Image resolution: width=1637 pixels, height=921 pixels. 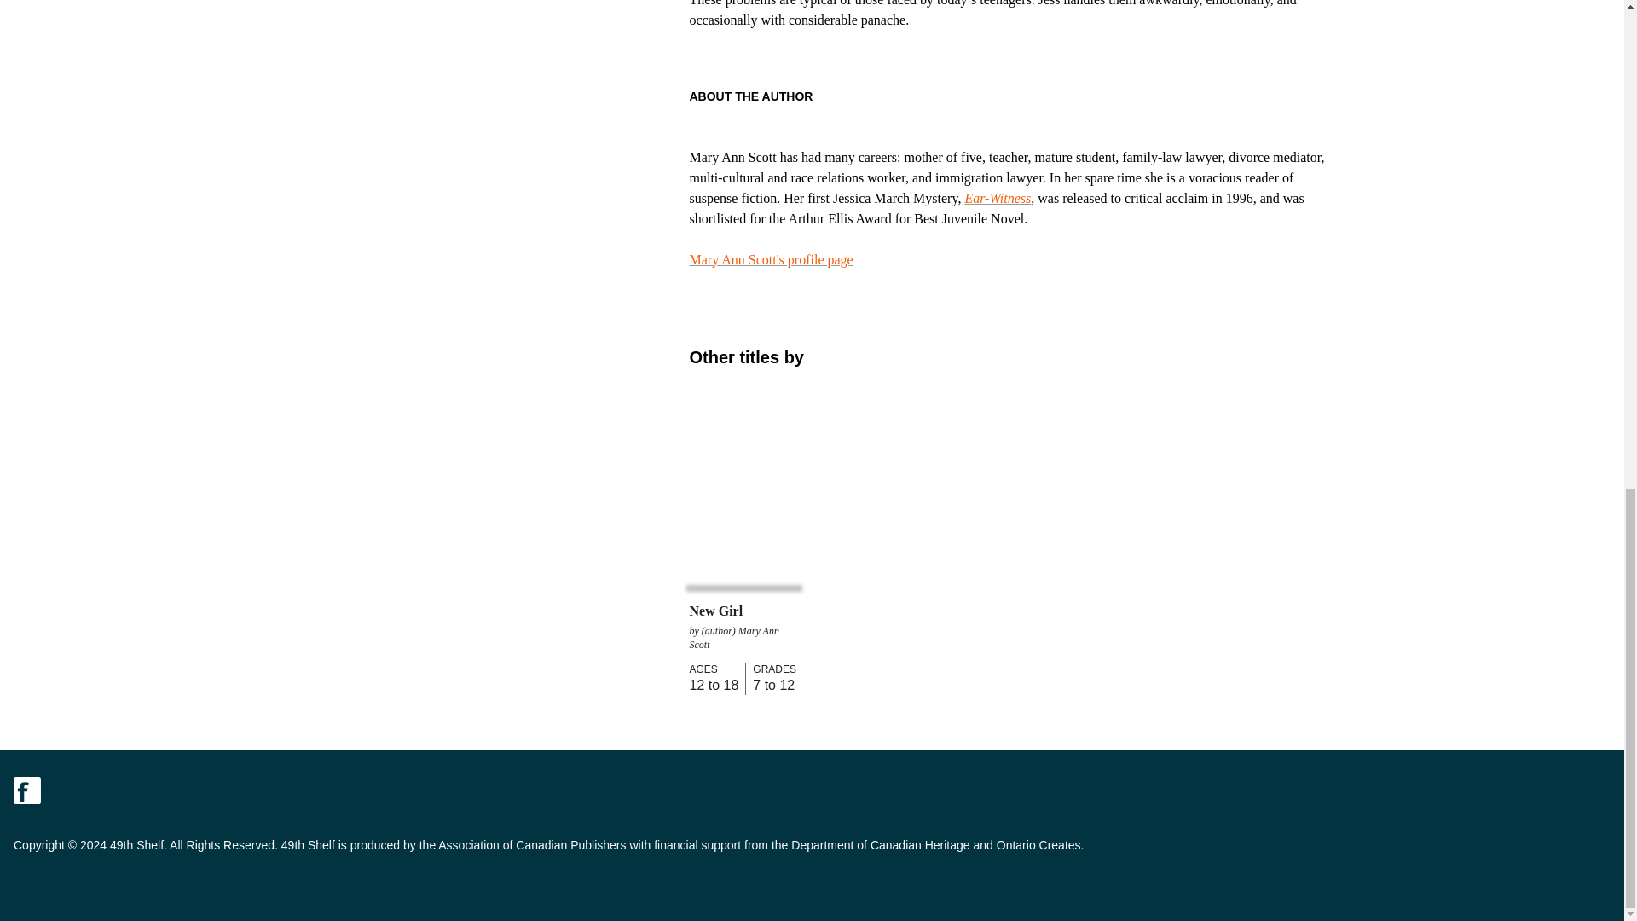 What do you see at coordinates (771, 669) in the screenshot?
I see `Recommended Grades` at bounding box center [771, 669].